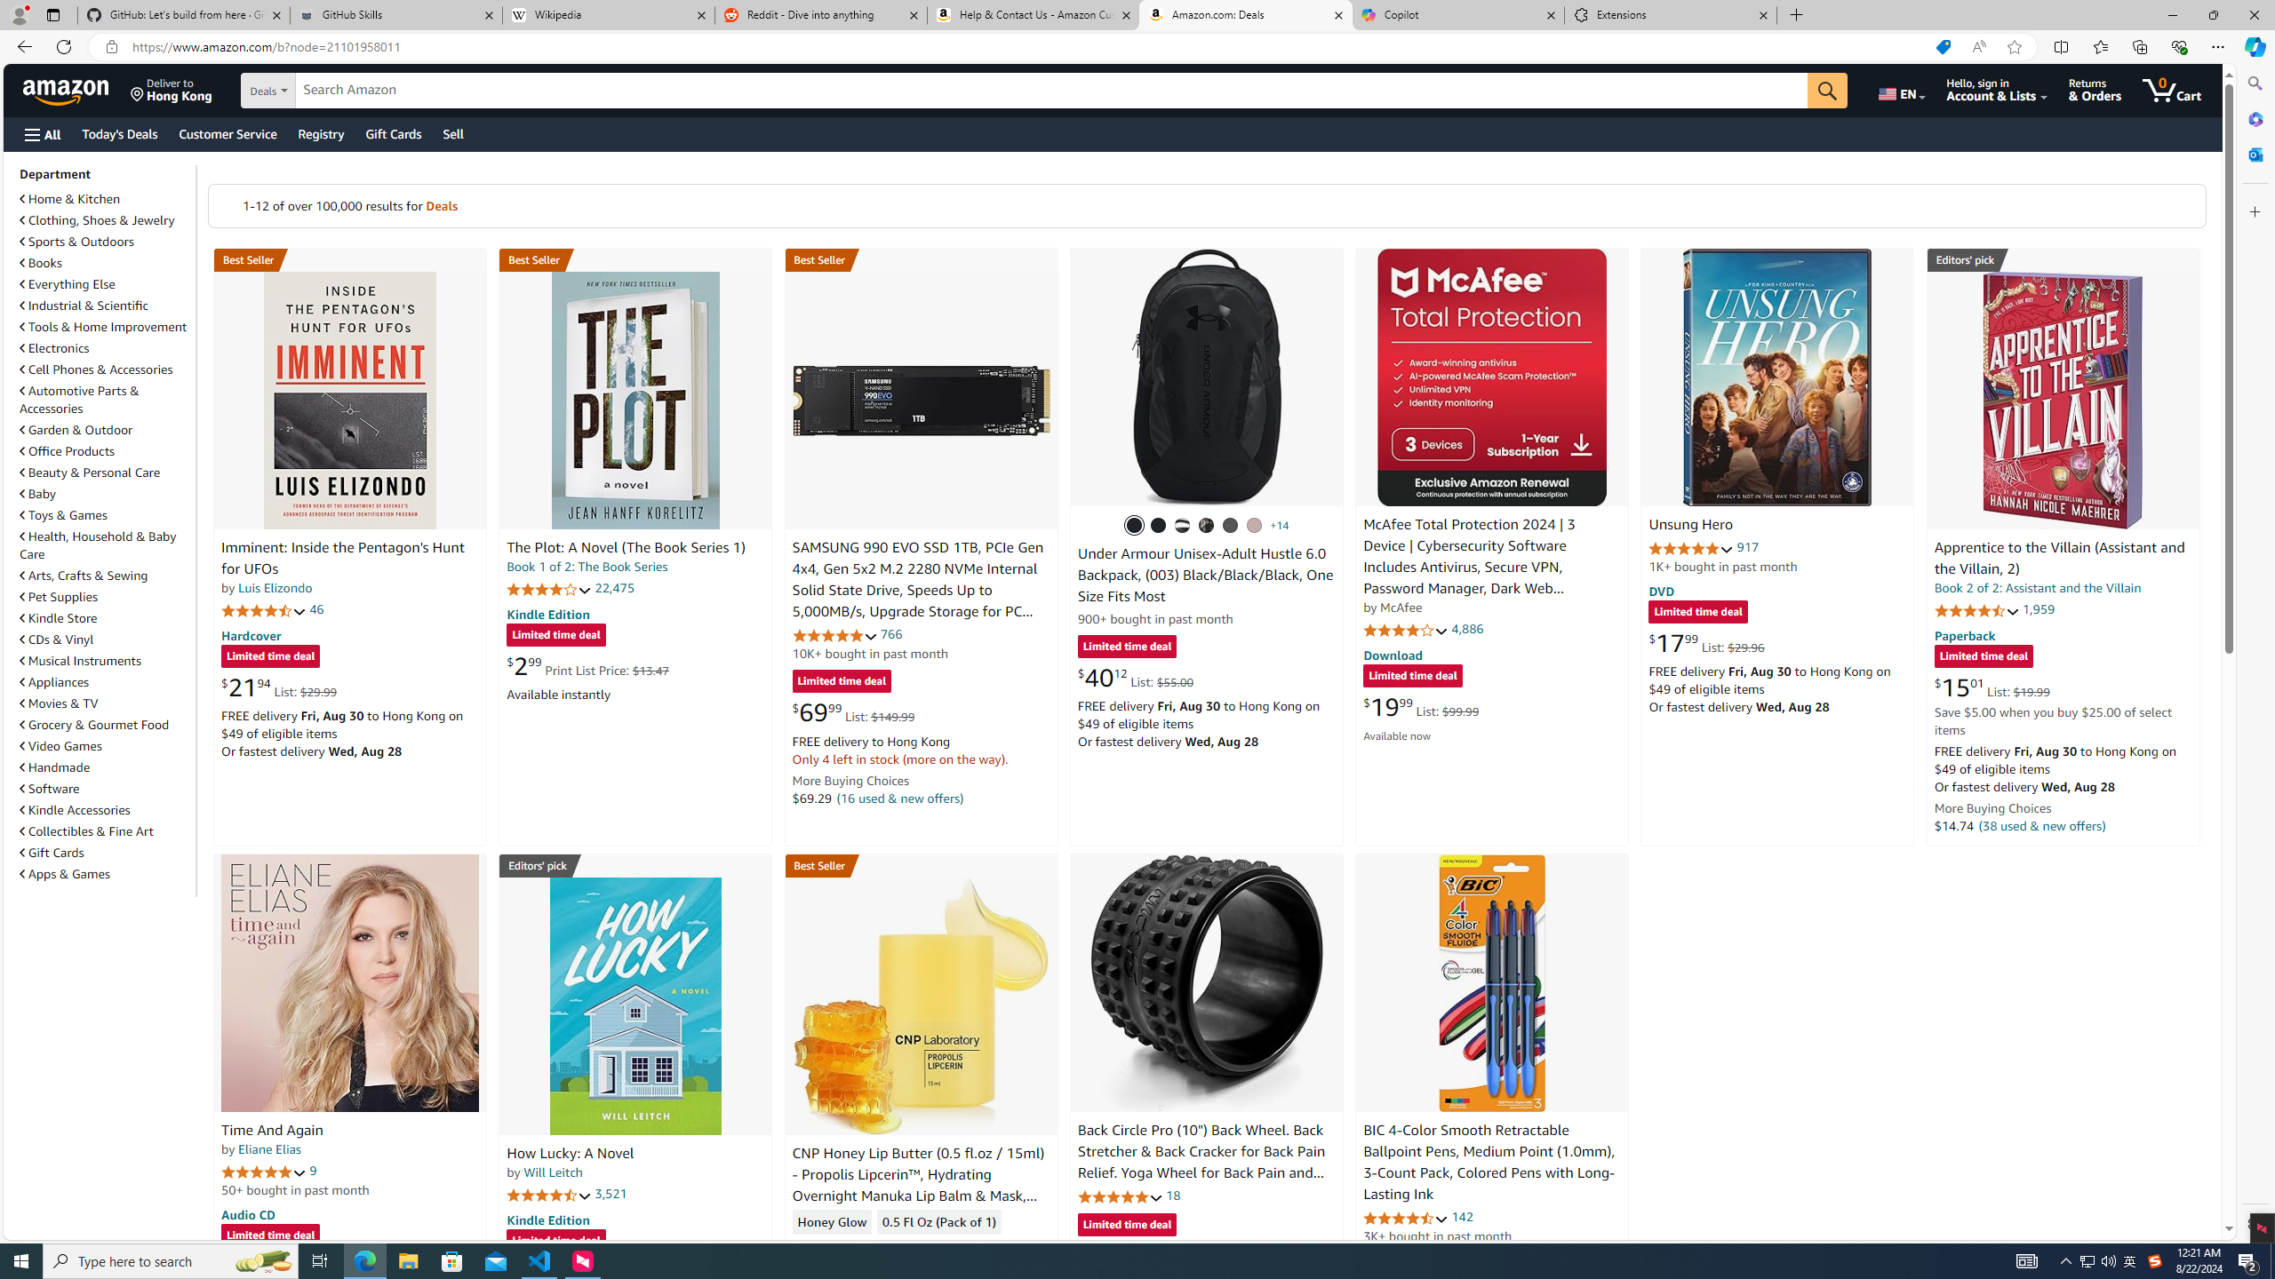 The image size is (2275, 1279). I want to click on $2.99 Print List Price: $13.47, so click(587, 665).